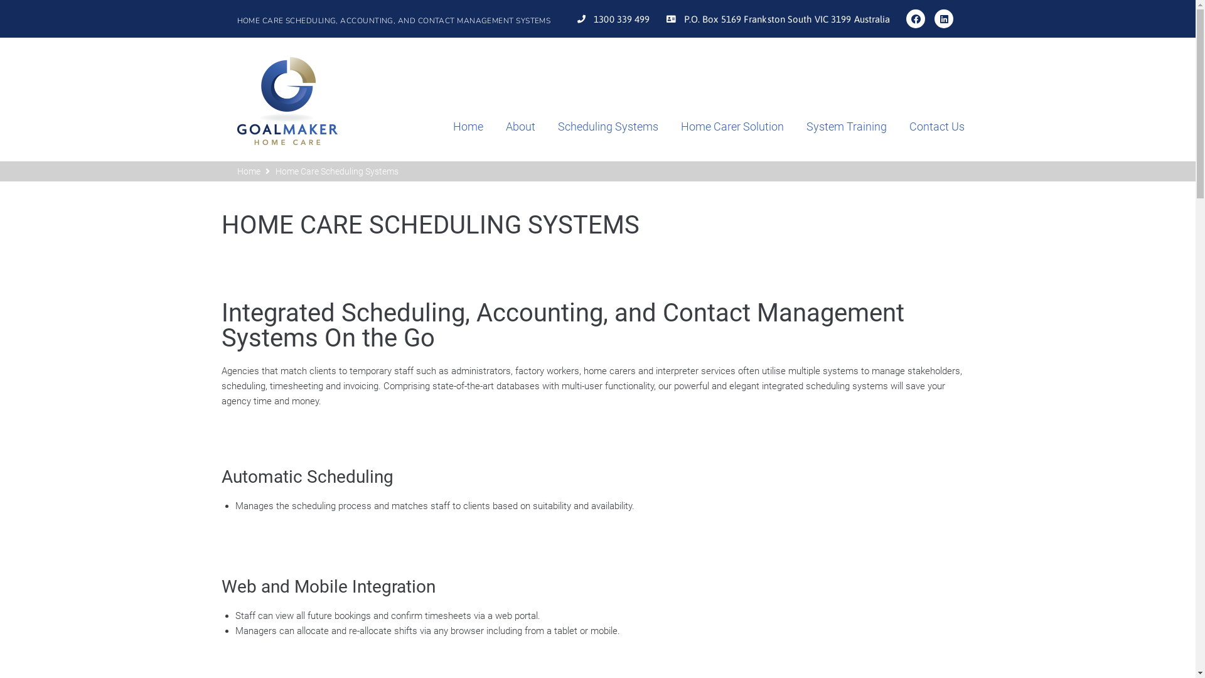  Describe the element at coordinates (510, 127) in the screenshot. I see `About` at that location.